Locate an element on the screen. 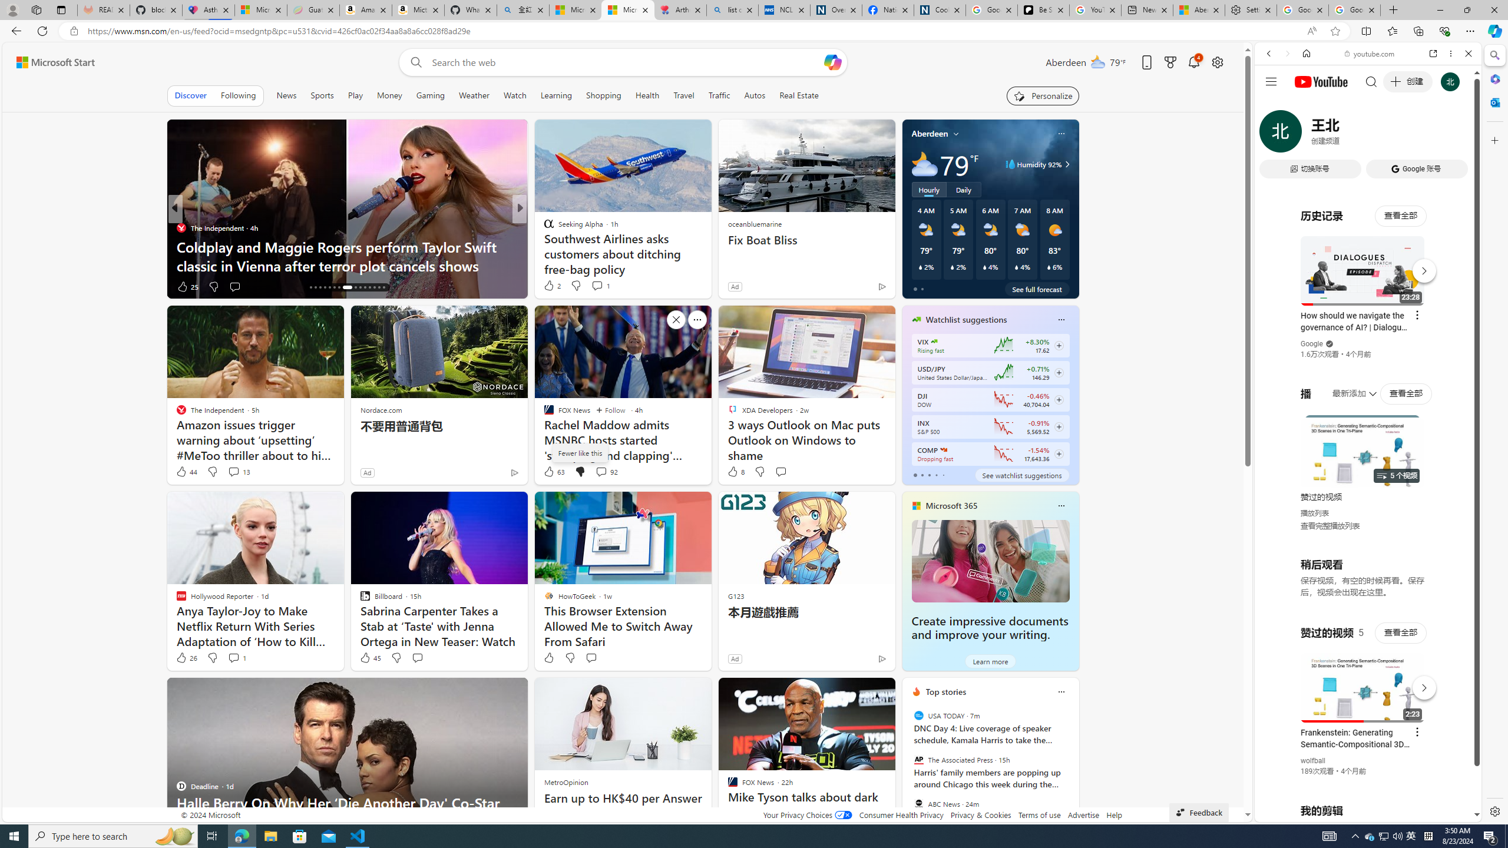  Sports is located at coordinates (322, 95).